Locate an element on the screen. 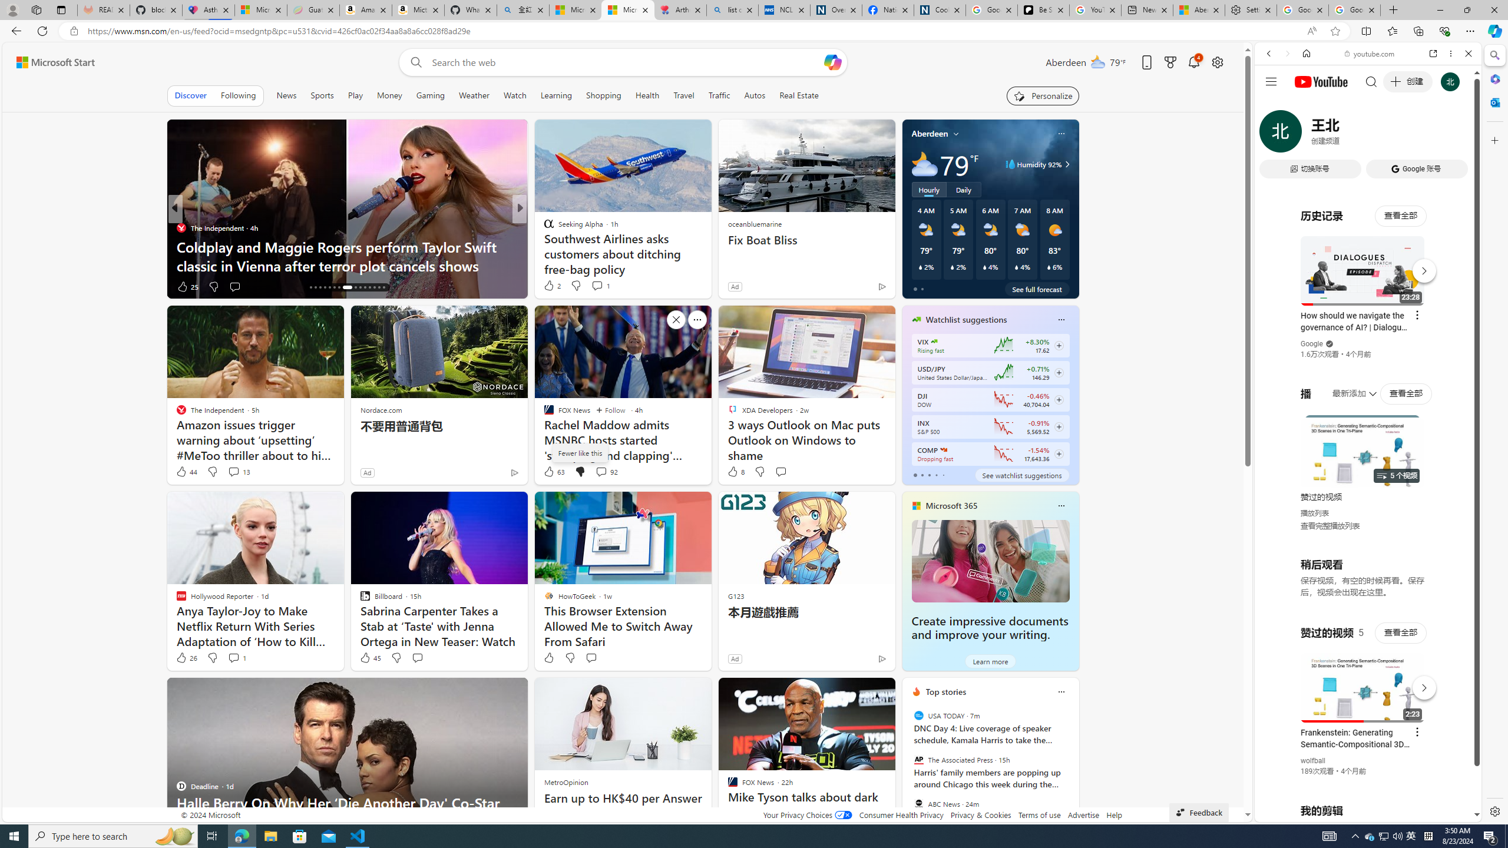  Sports is located at coordinates (322, 95).